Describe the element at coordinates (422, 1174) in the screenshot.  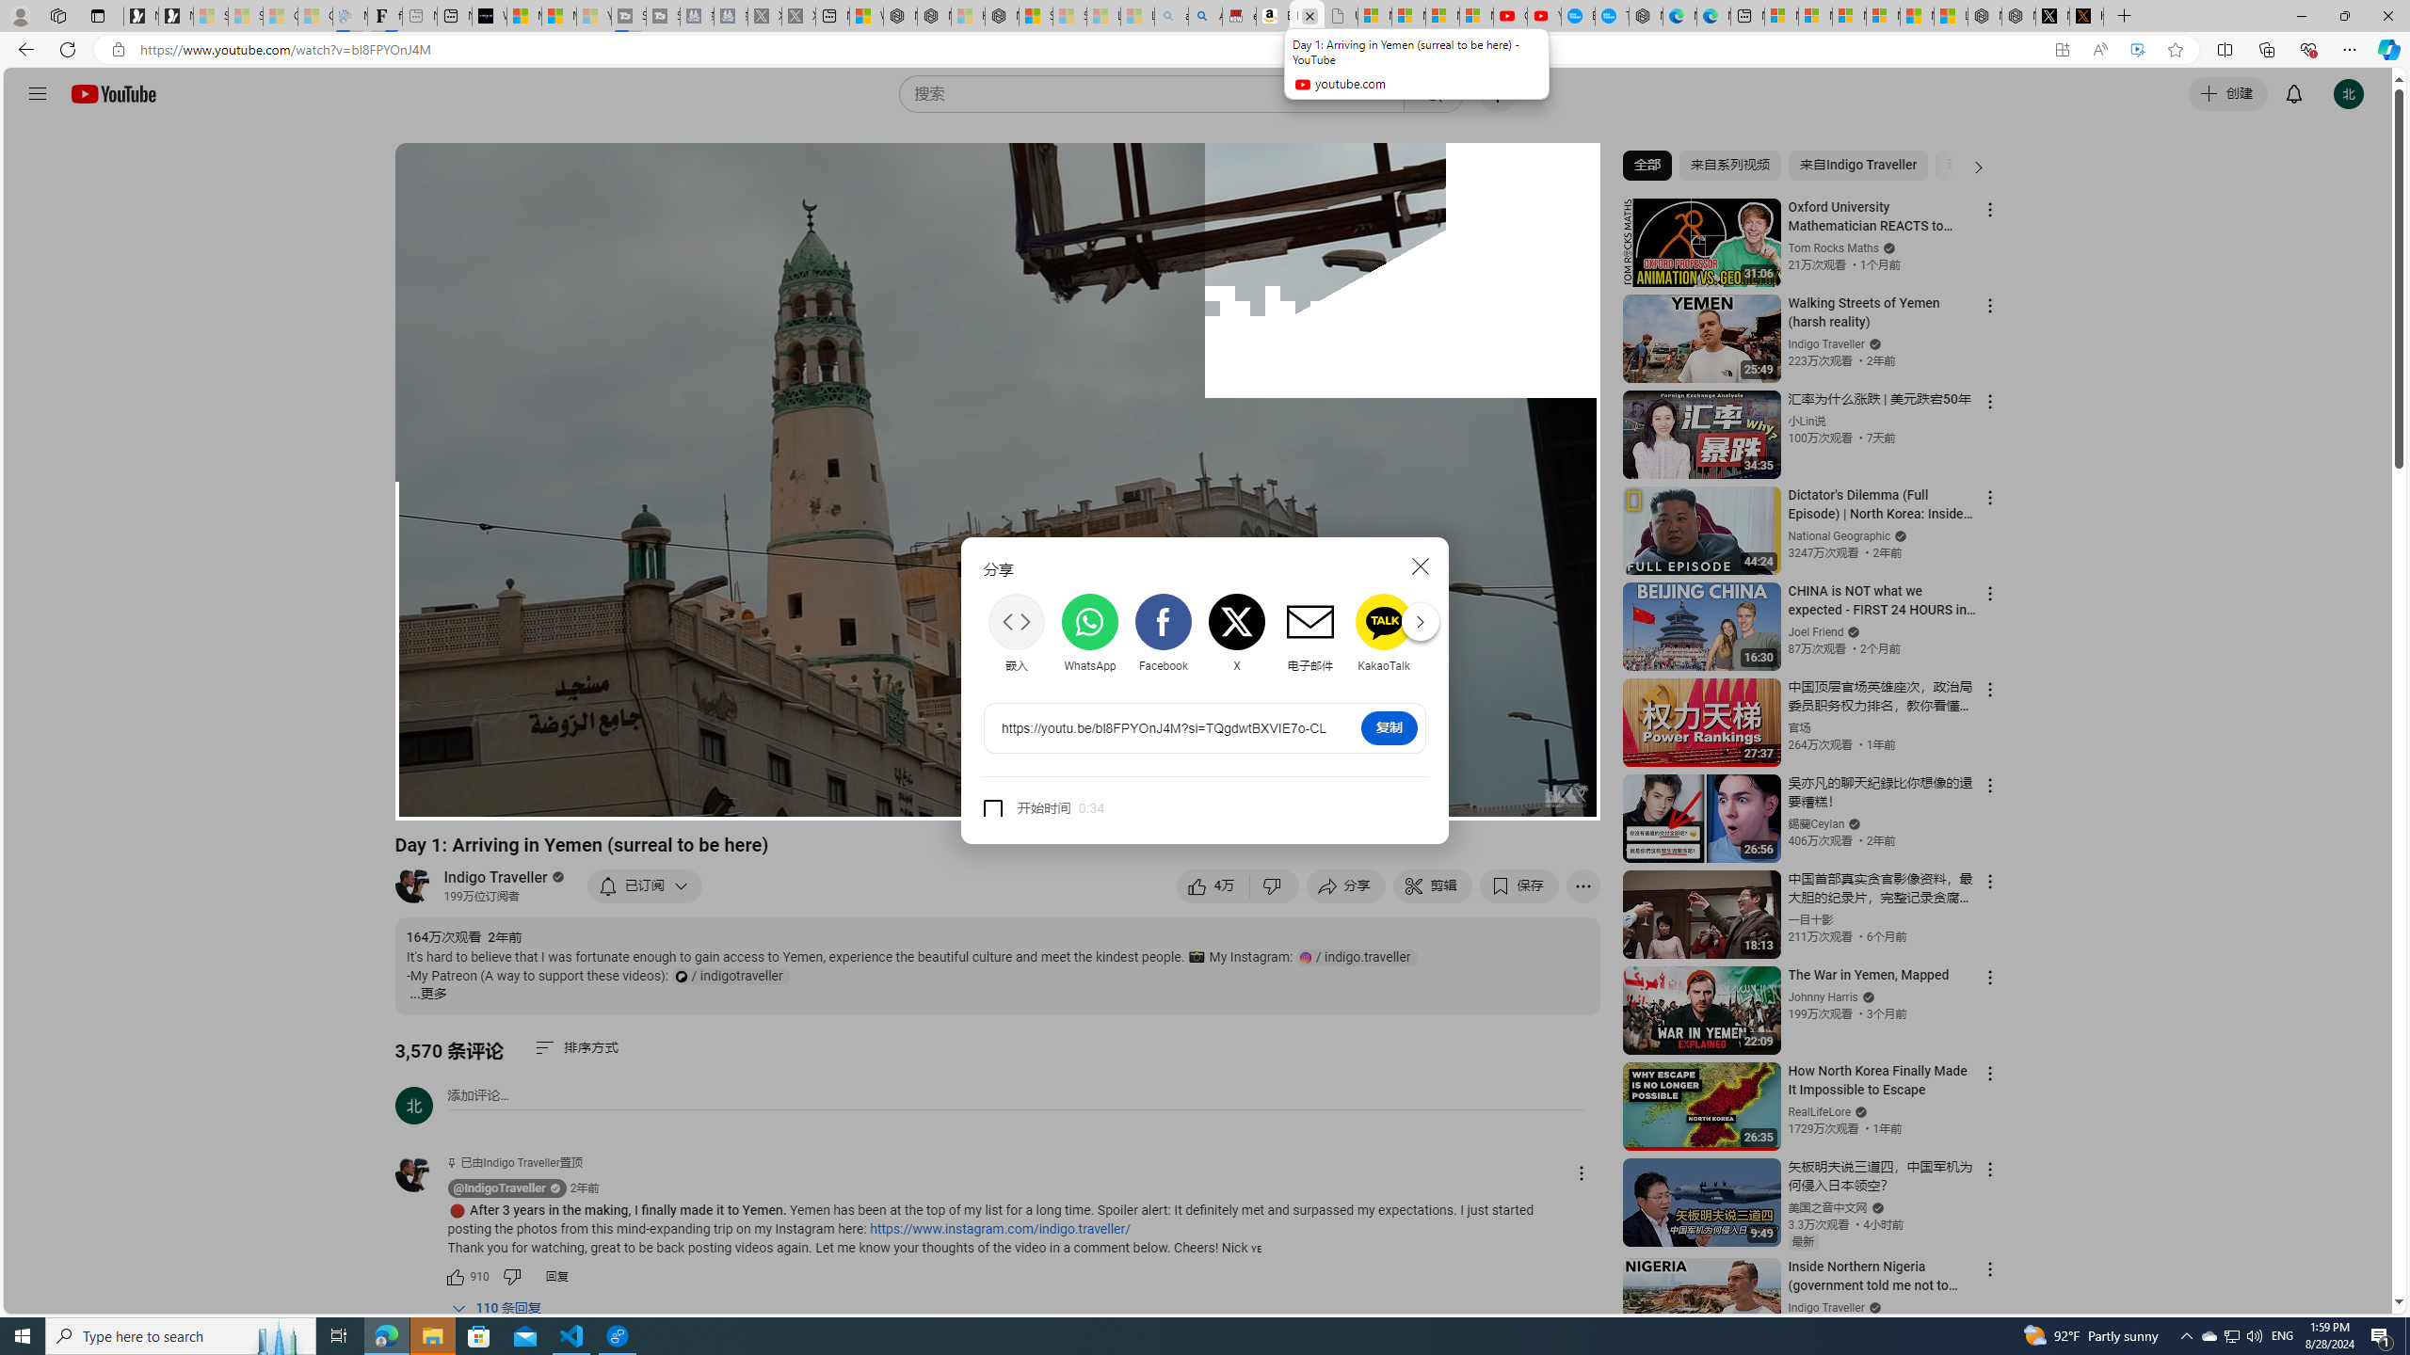
I see `@IndigoTraveller` at that location.